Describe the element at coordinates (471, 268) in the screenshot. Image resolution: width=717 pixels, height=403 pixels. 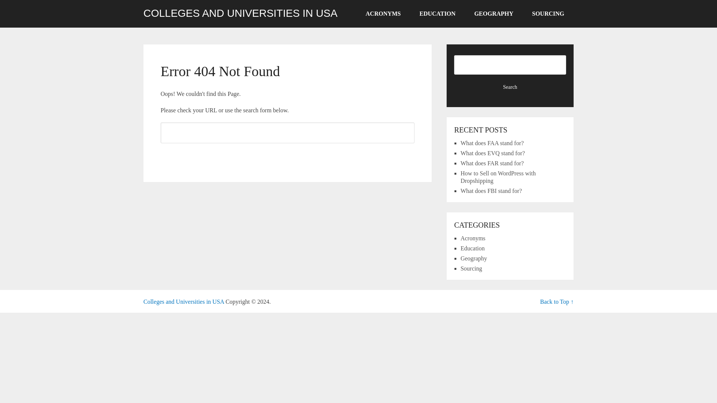
I see `Sourcing` at that location.